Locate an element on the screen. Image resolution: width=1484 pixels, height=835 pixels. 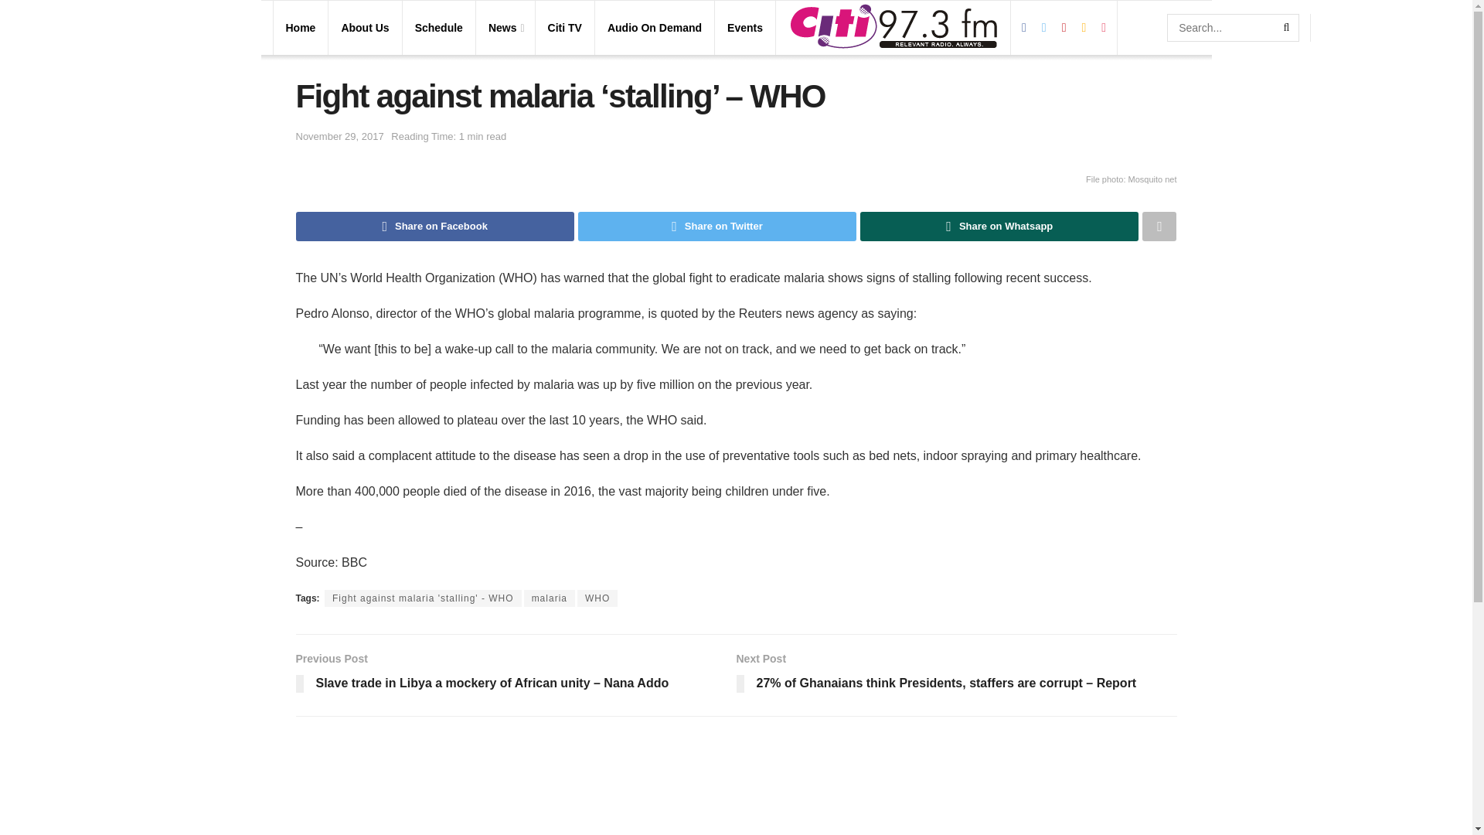
File photo: Mosquito net is located at coordinates (736, 178).